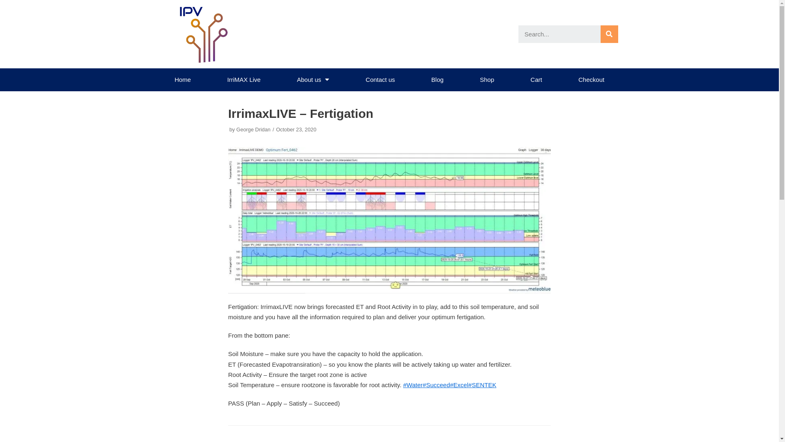  Describe the element at coordinates (313, 80) in the screenshot. I see `About us` at that location.